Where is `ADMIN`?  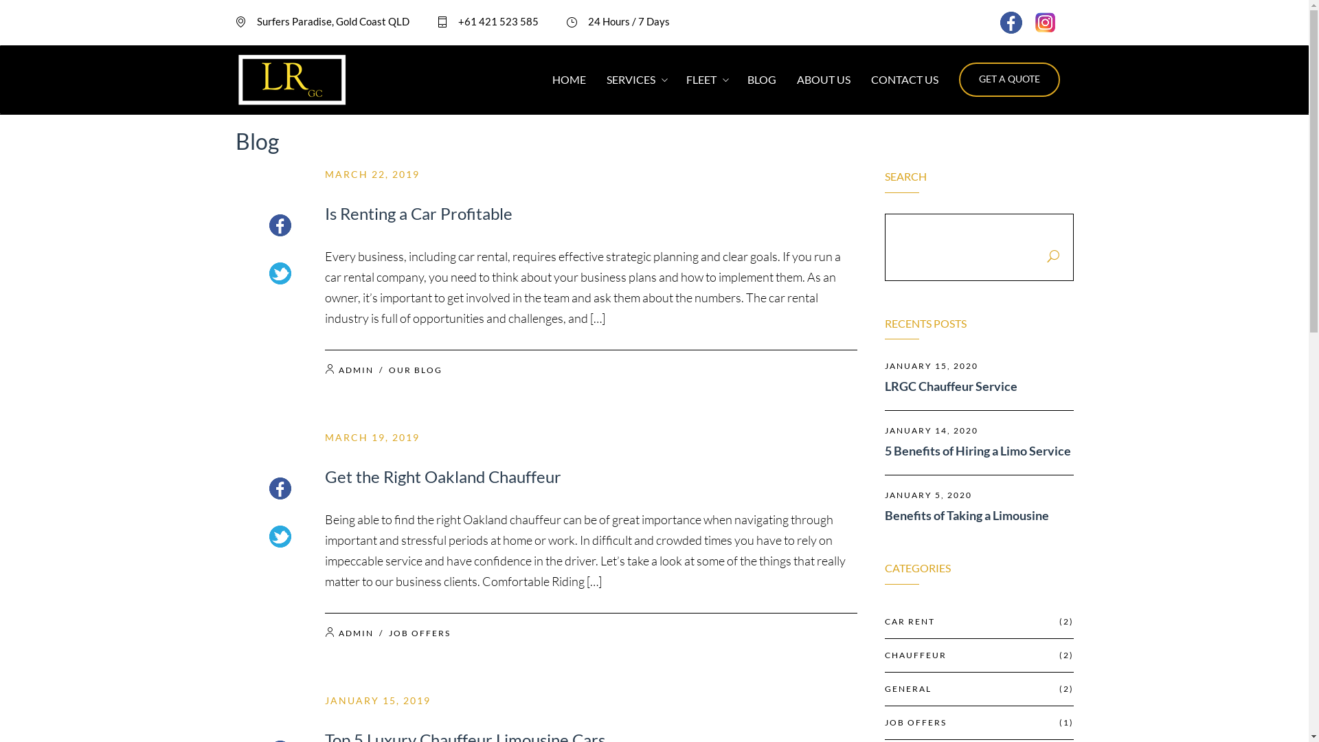
ADMIN is located at coordinates (355, 633).